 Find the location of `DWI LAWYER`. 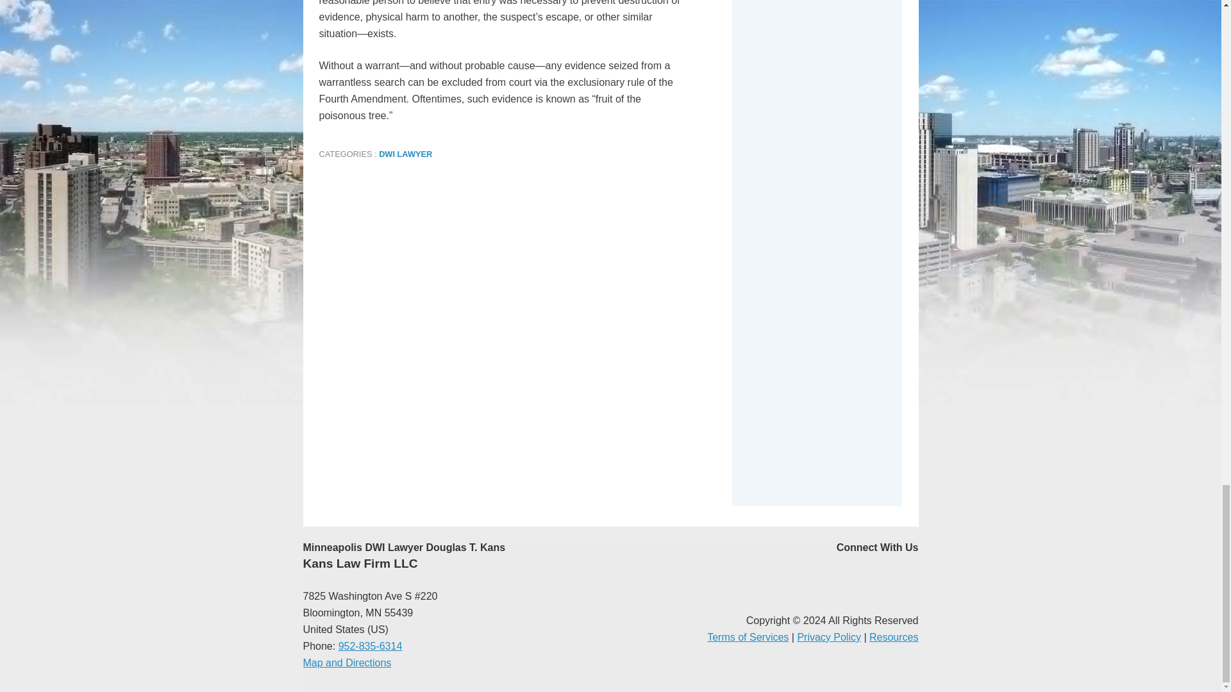

DWI LAWYER is located at coordinates (405, 154).